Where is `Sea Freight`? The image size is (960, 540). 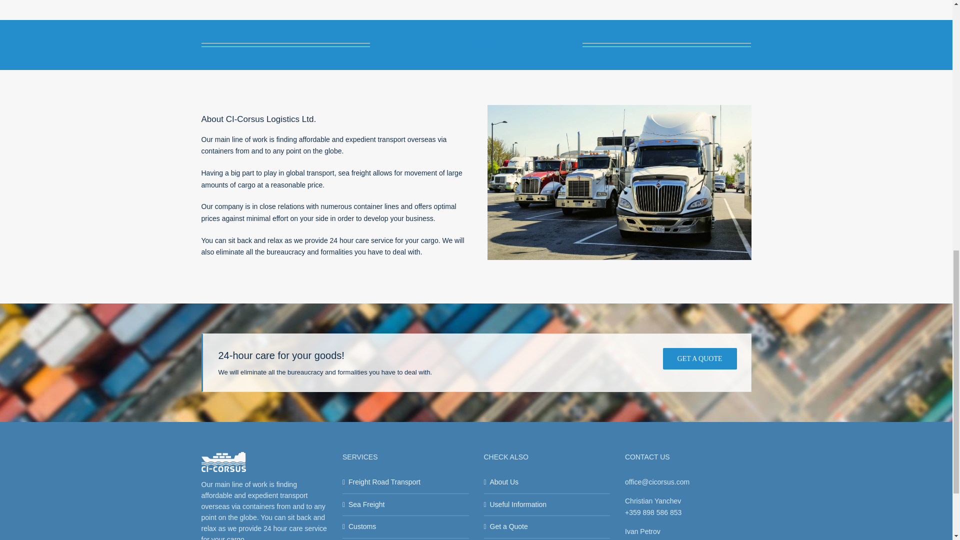
Sea Freight is located at coordinates (406, 504).